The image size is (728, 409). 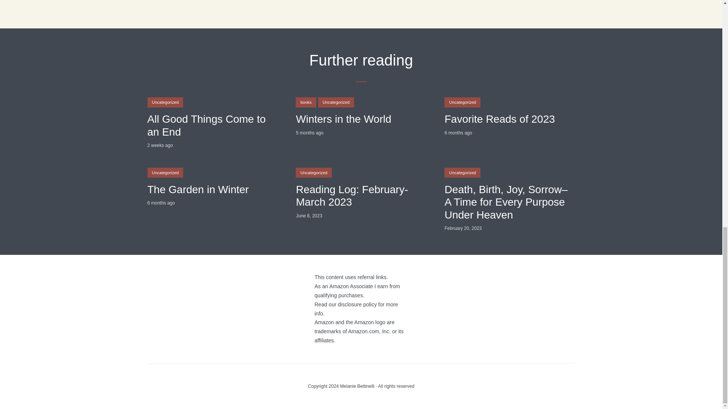 What do you see at coordinates (212, 126) in the screenshot?
I see `All Good Things Come to an End` at bounding box center [212, 126].